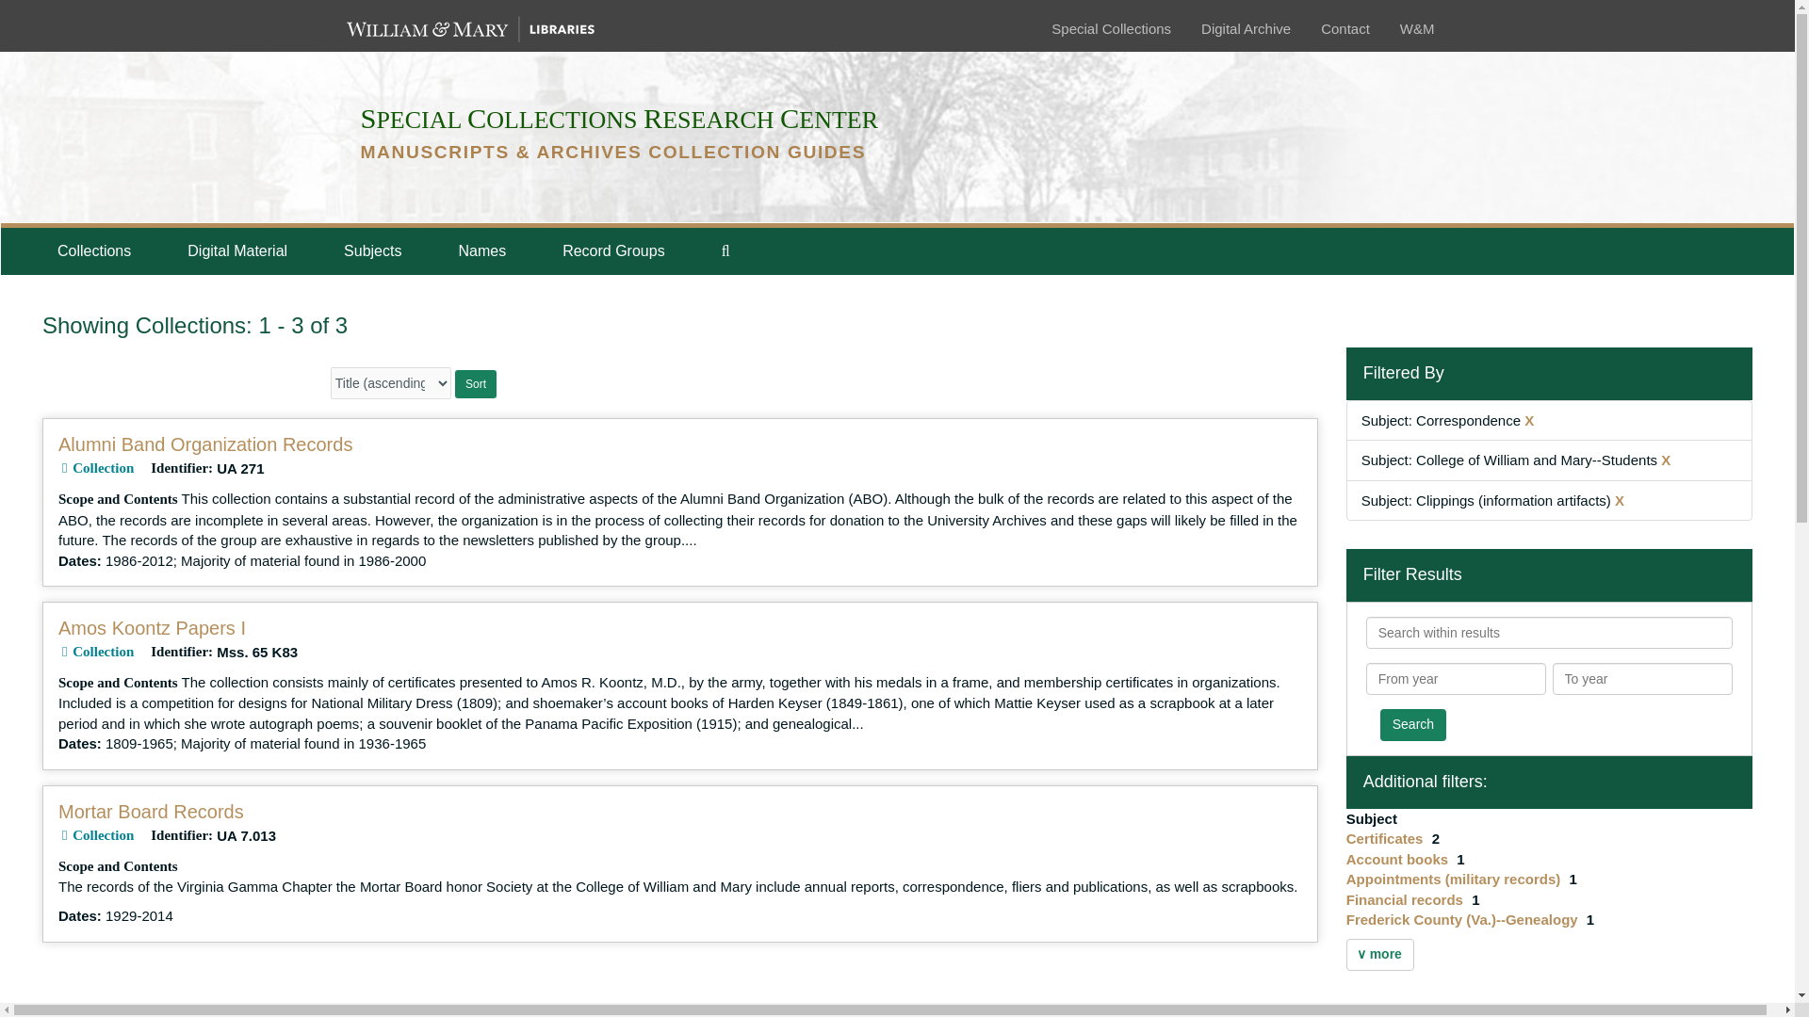 The image size is (1809, 1017). I want to click on Search The Archives, so click(725, 250).